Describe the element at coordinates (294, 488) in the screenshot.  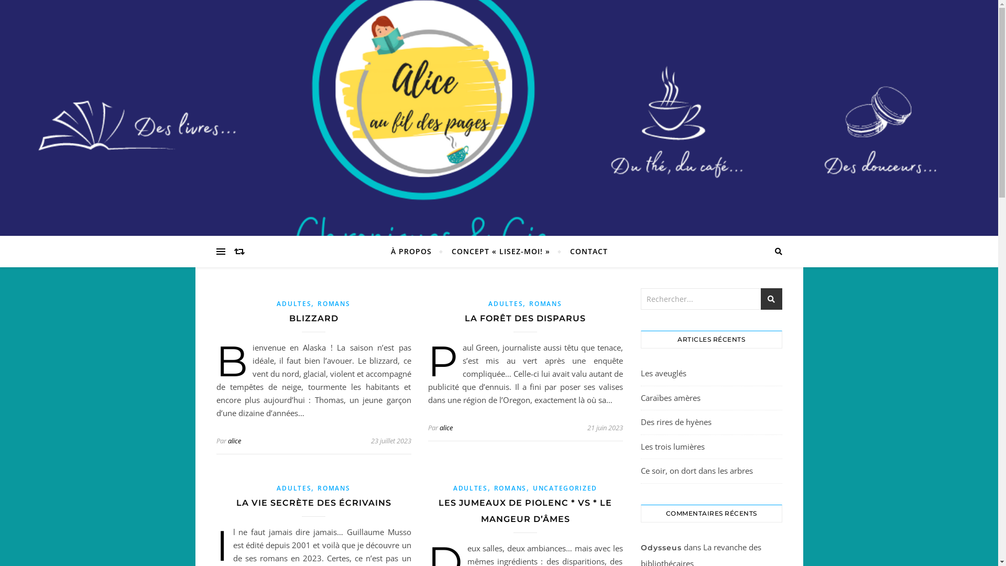
I see `ADULTES` at that location.